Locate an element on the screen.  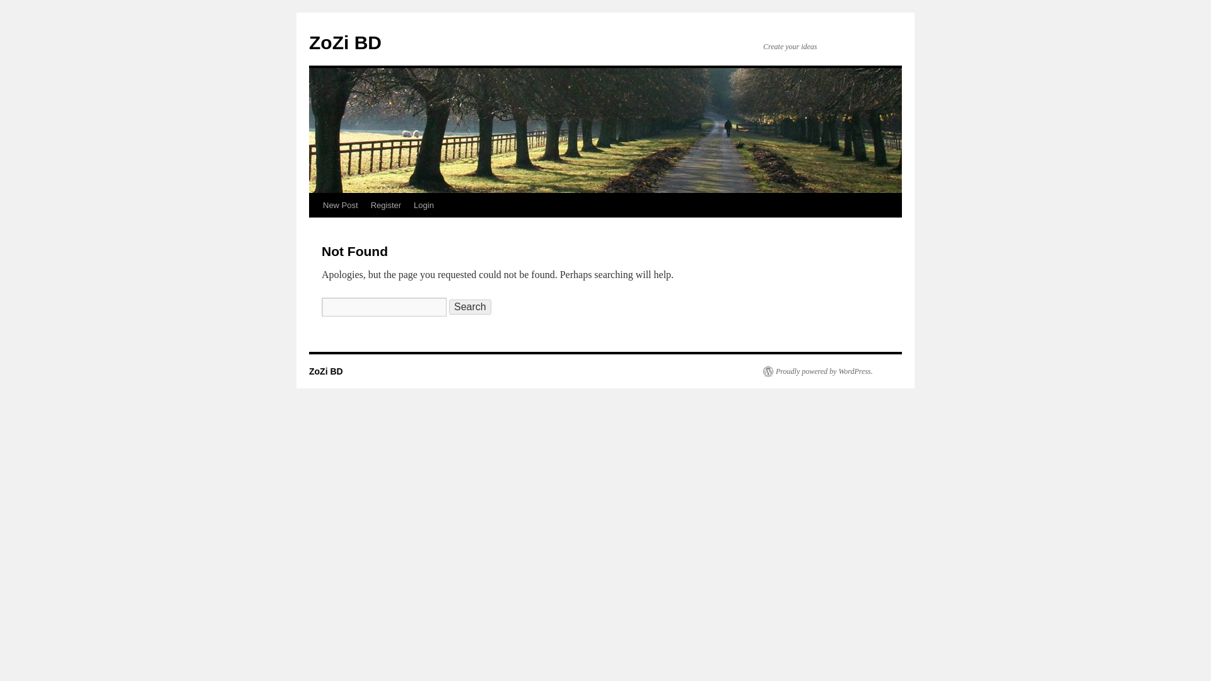
Search is located at coordinates (471, 306).